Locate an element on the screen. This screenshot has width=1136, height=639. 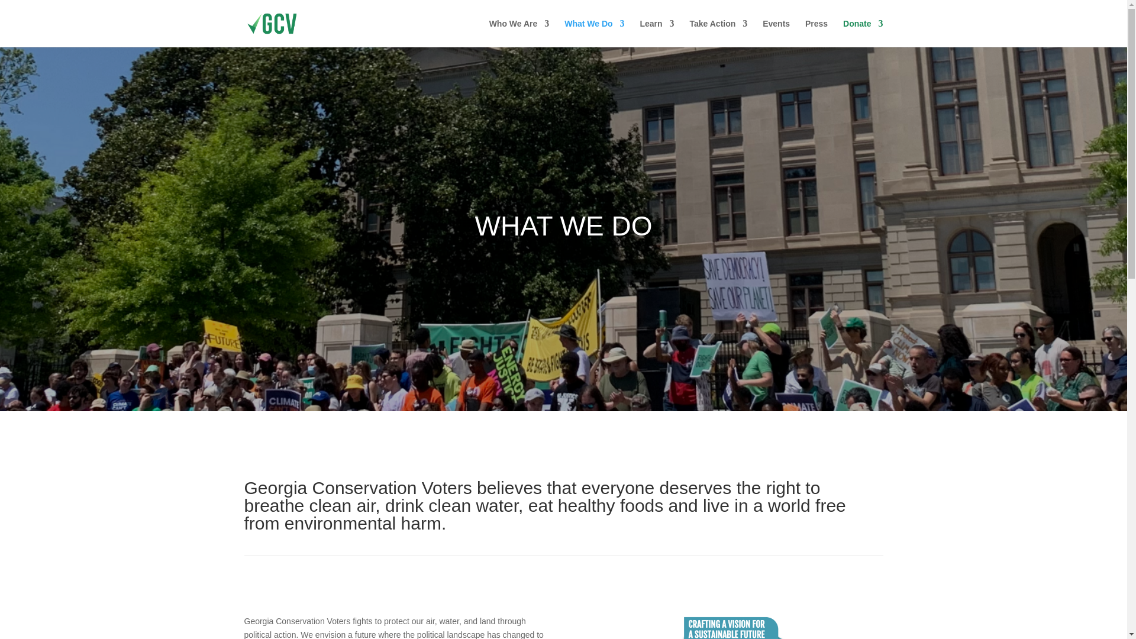
Learn is located at coordinates (656, 33).